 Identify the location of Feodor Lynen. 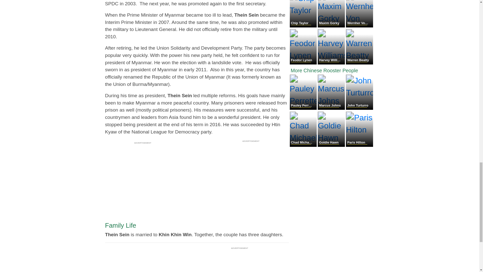
(304, 63).